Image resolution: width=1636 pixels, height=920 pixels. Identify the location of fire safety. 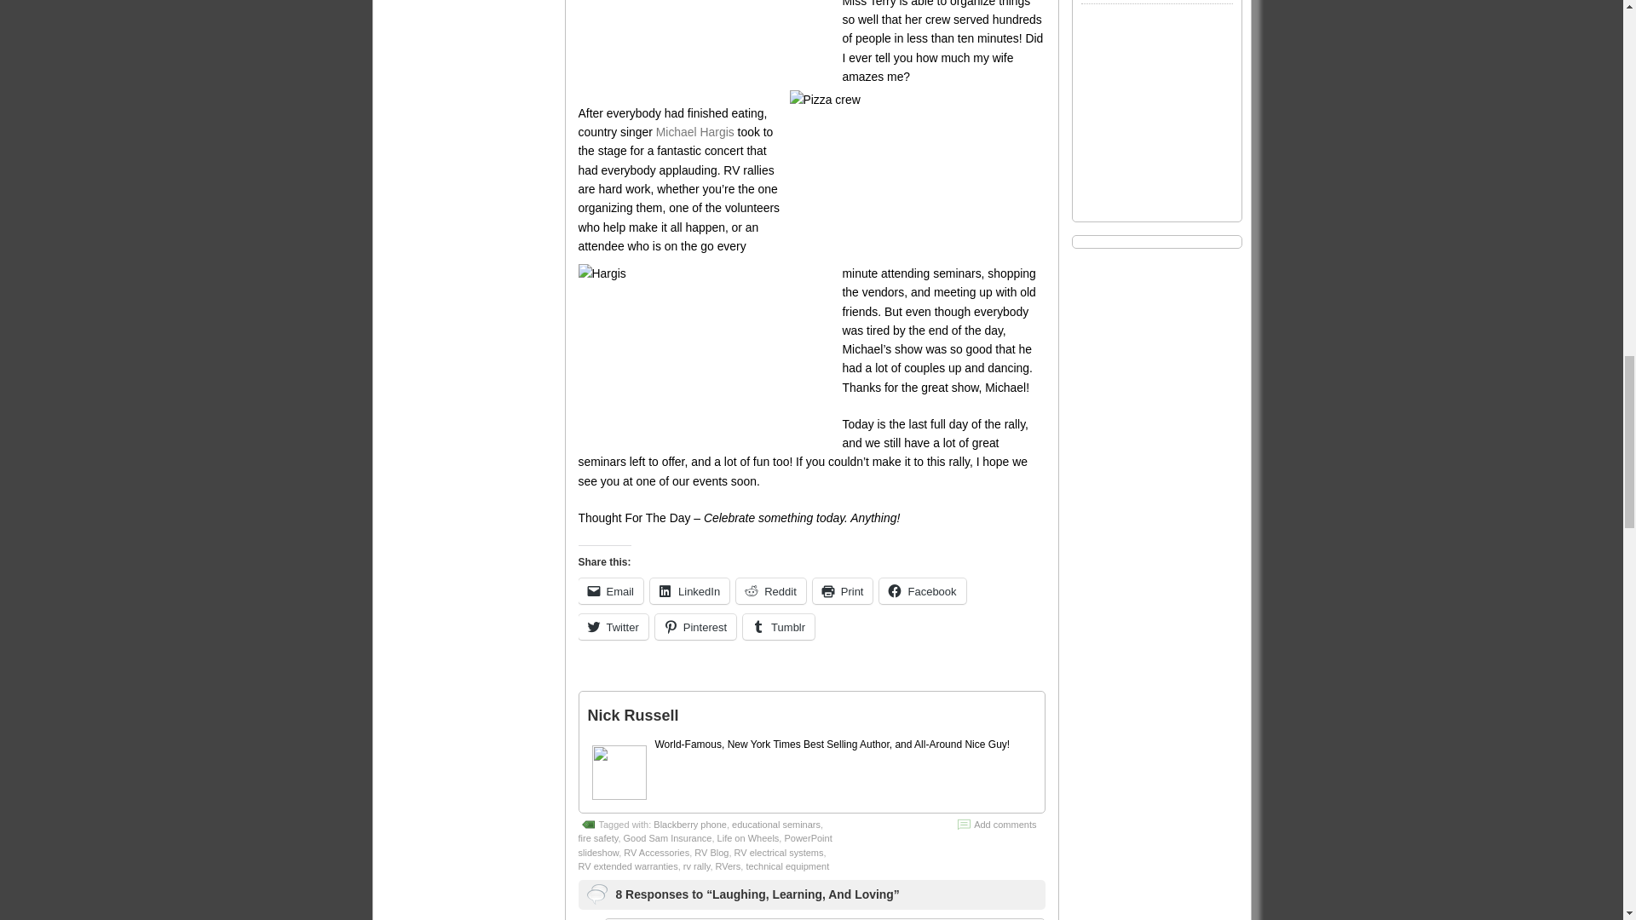
(597, 838).